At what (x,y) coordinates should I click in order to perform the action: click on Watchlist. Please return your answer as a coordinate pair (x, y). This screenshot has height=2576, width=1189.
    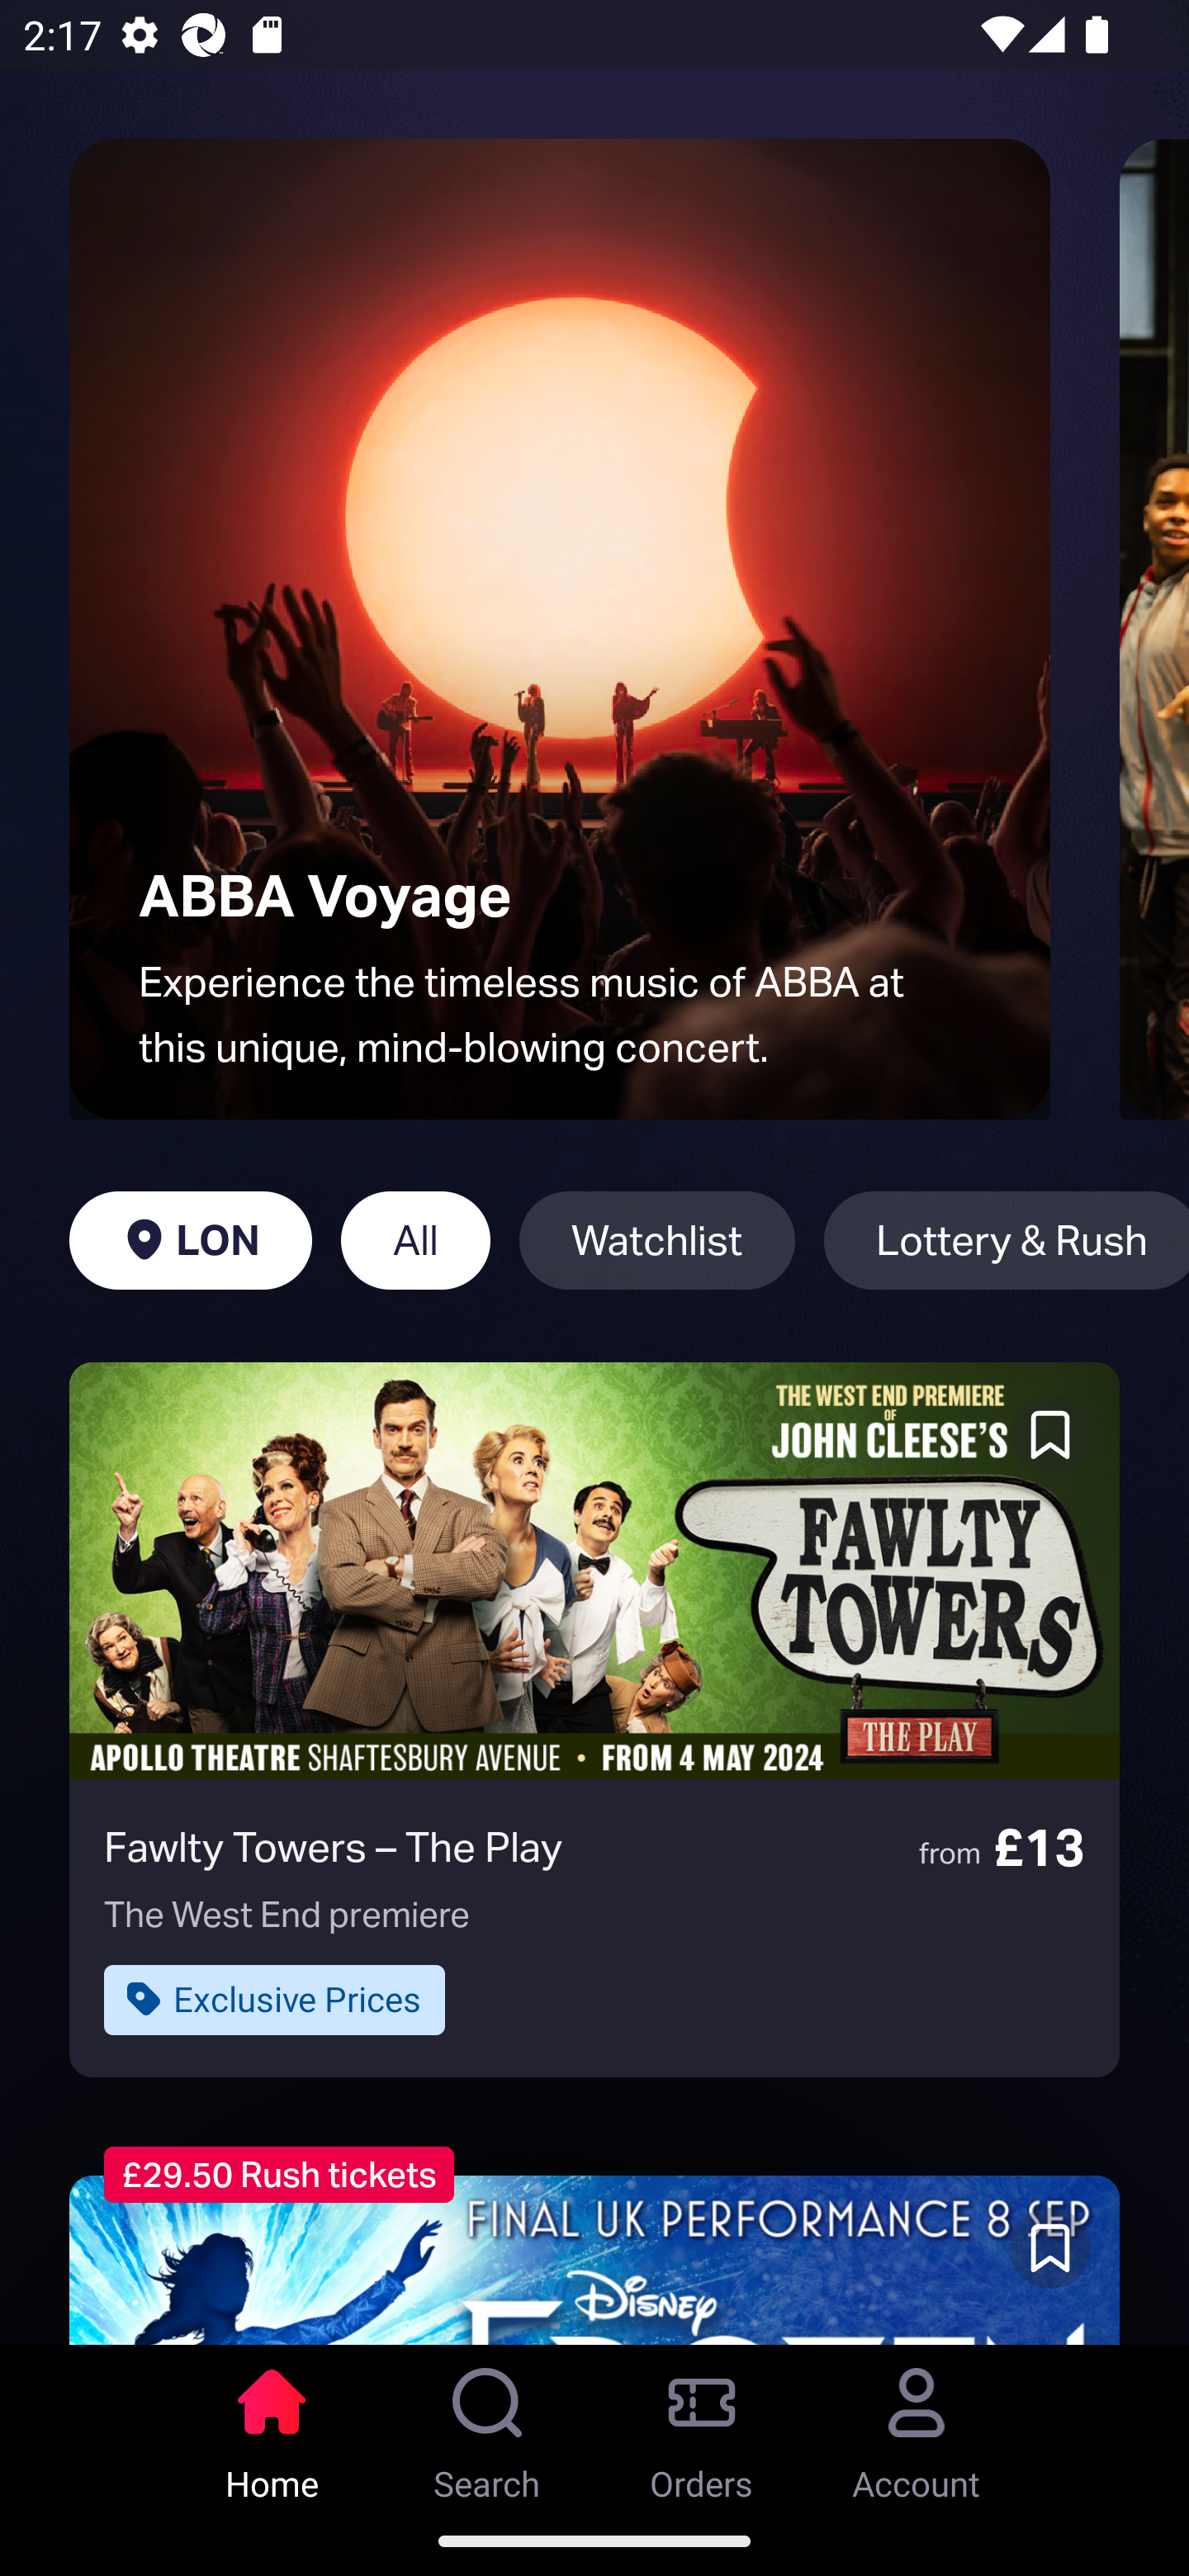
    Looking at the image, I should click on (657, 1240).